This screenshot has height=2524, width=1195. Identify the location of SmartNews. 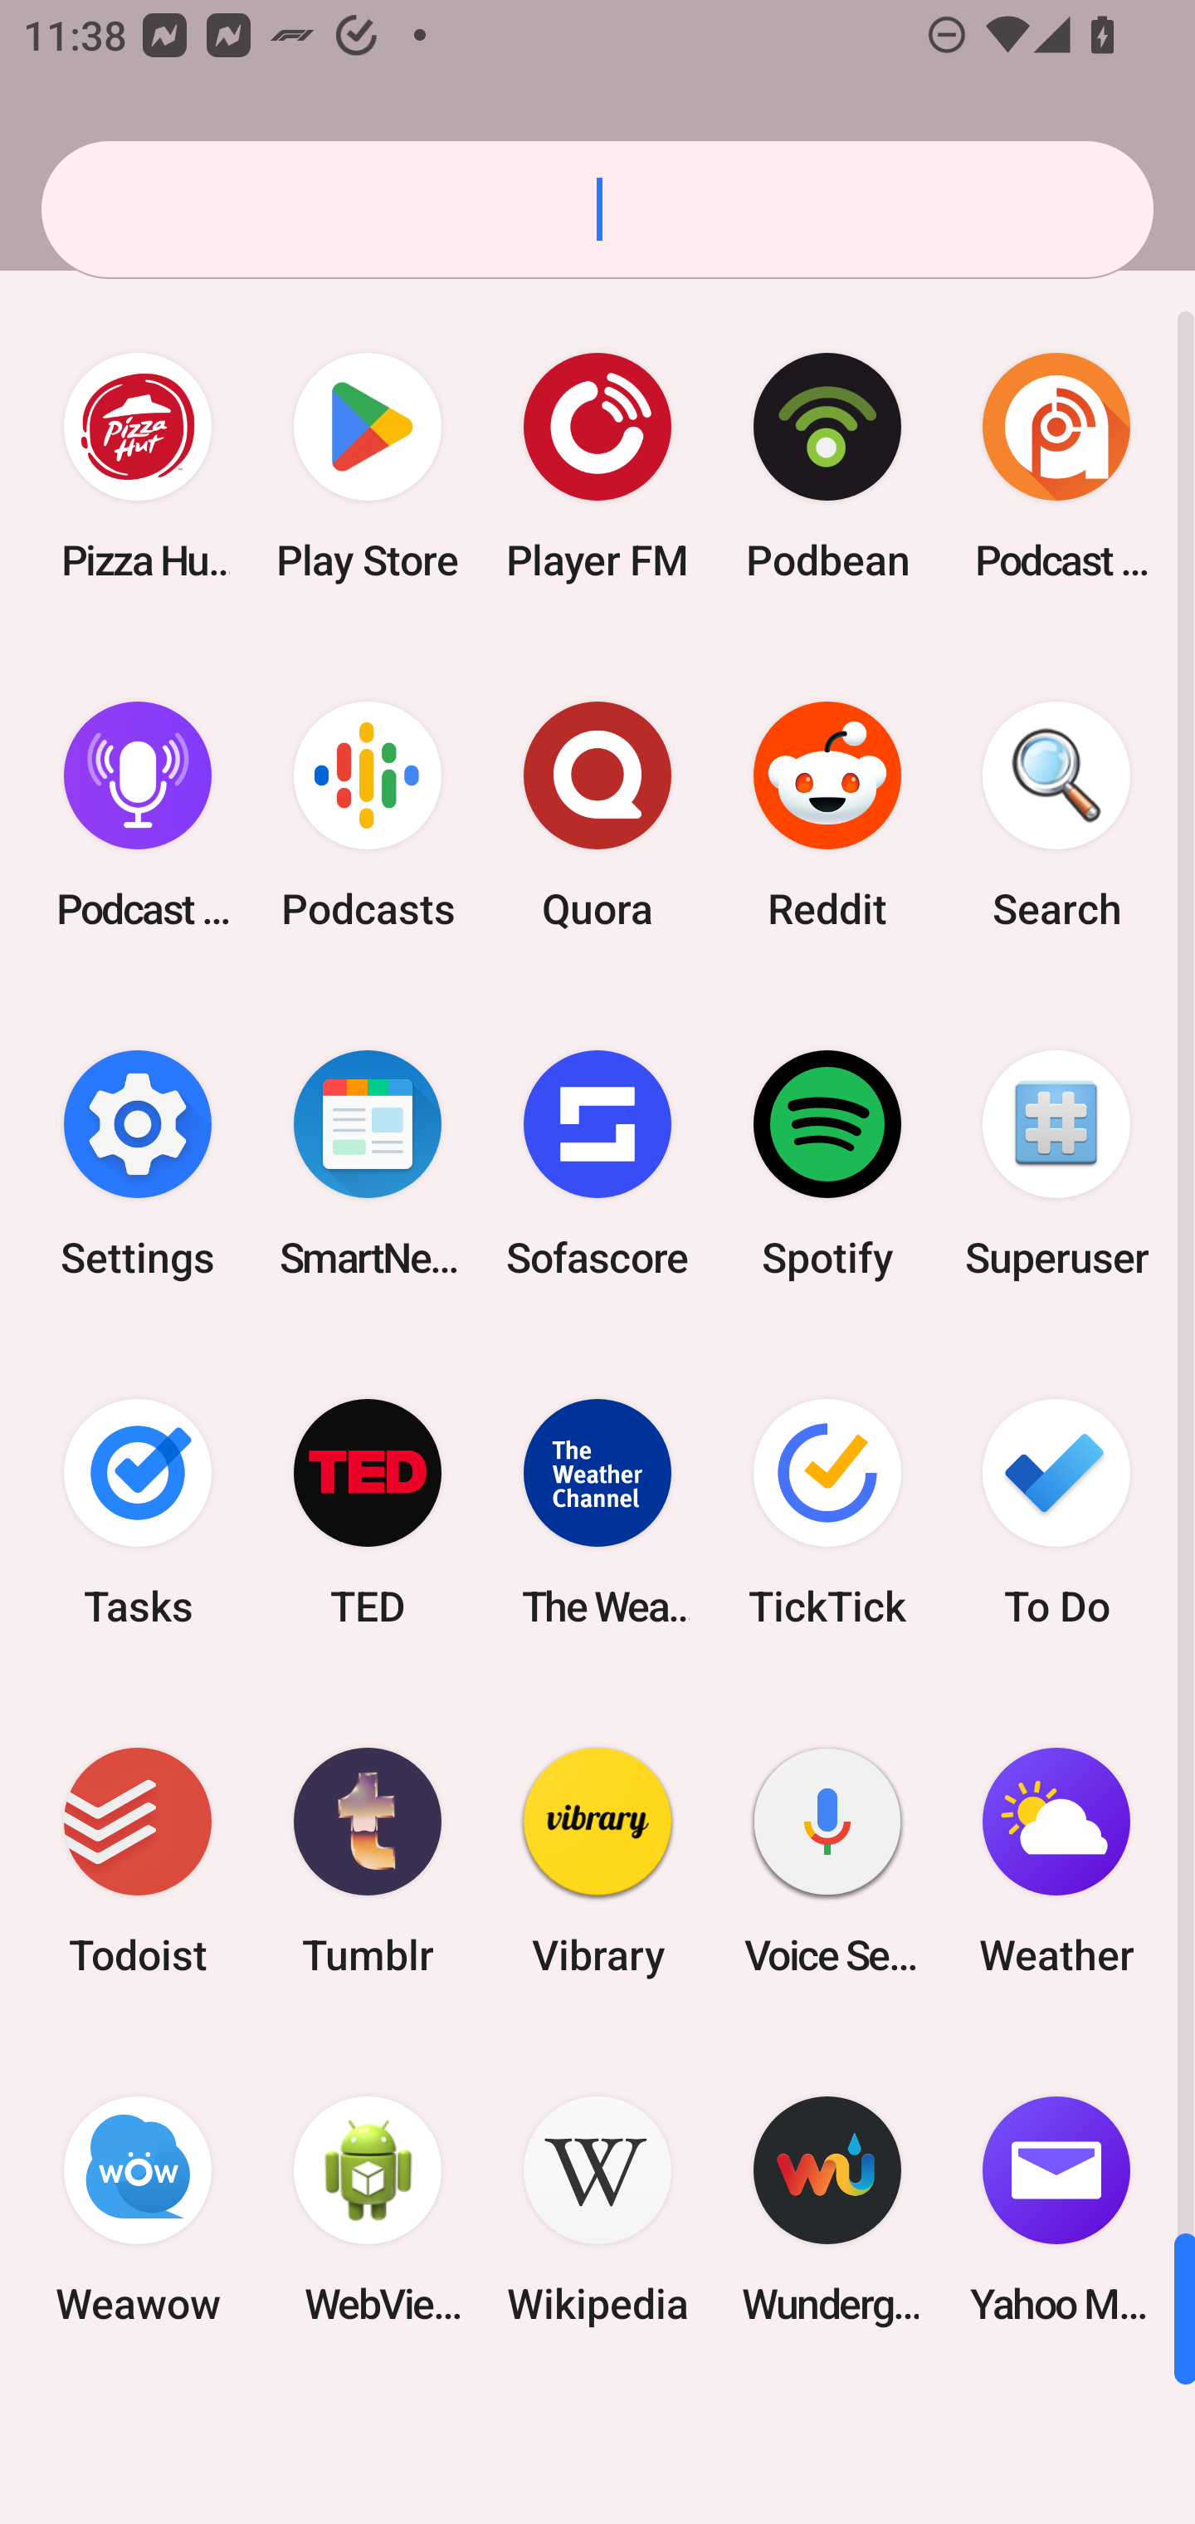
(368, 1163).